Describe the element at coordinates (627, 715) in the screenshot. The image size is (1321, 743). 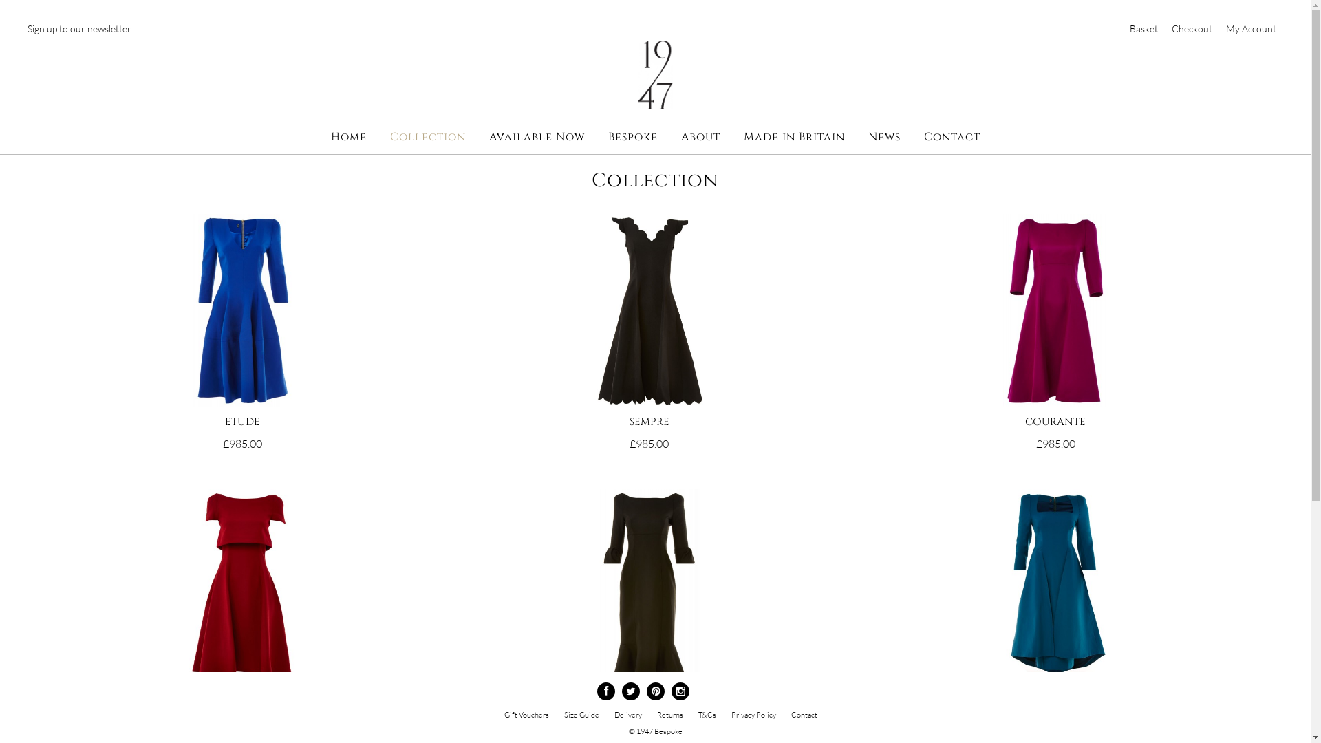
I see `Delivery` at that location.